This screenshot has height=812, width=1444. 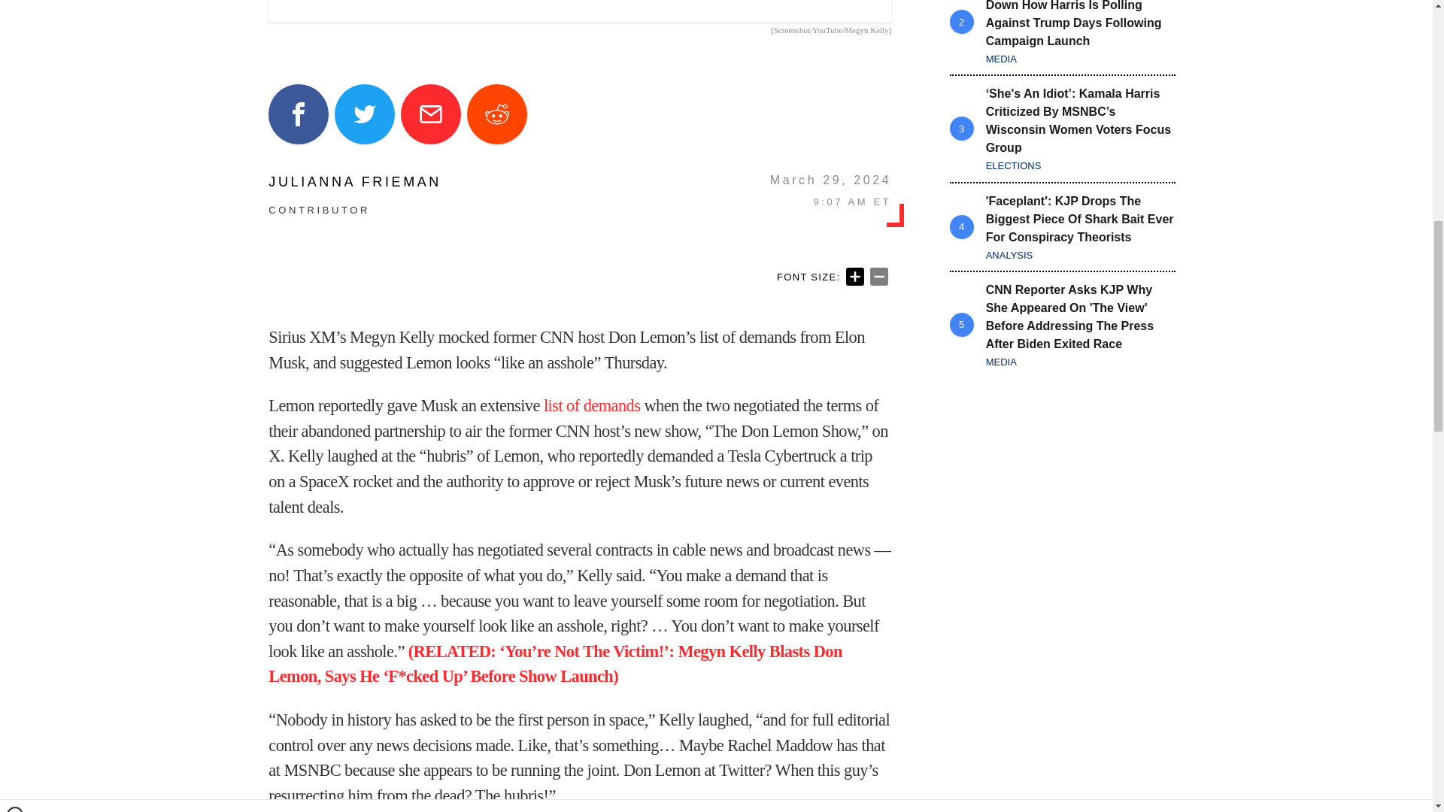 I want to click on Close window, so click(x=15, y=6).